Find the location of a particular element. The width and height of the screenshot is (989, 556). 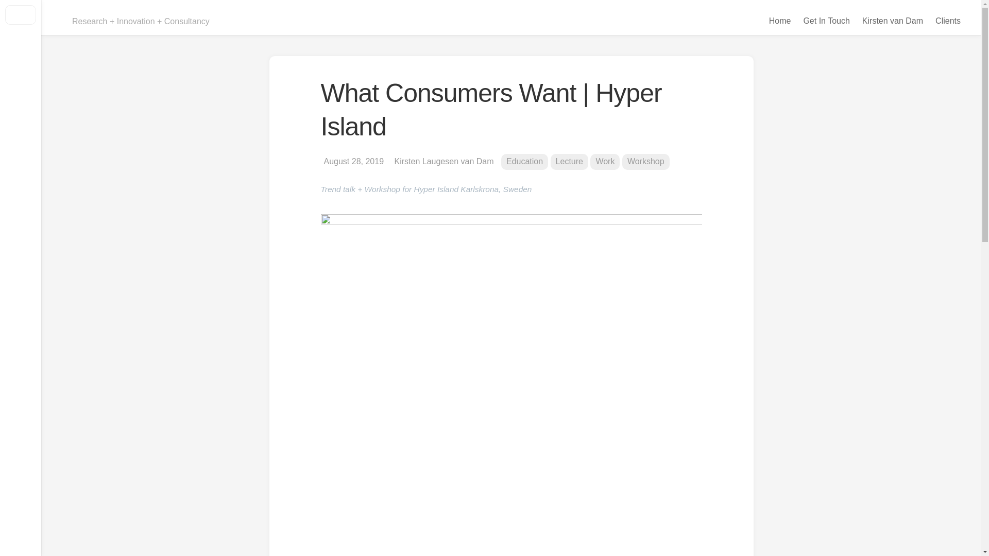

Kirsten Laugesen van Dam is located at coordinates (444, 162).